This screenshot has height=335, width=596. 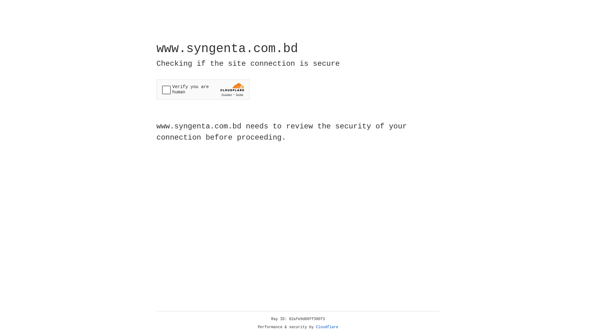 What do you see at coordinates (327, 327) in the screenshot?
I see `Cloudflare` at bounding box center [327, 327].